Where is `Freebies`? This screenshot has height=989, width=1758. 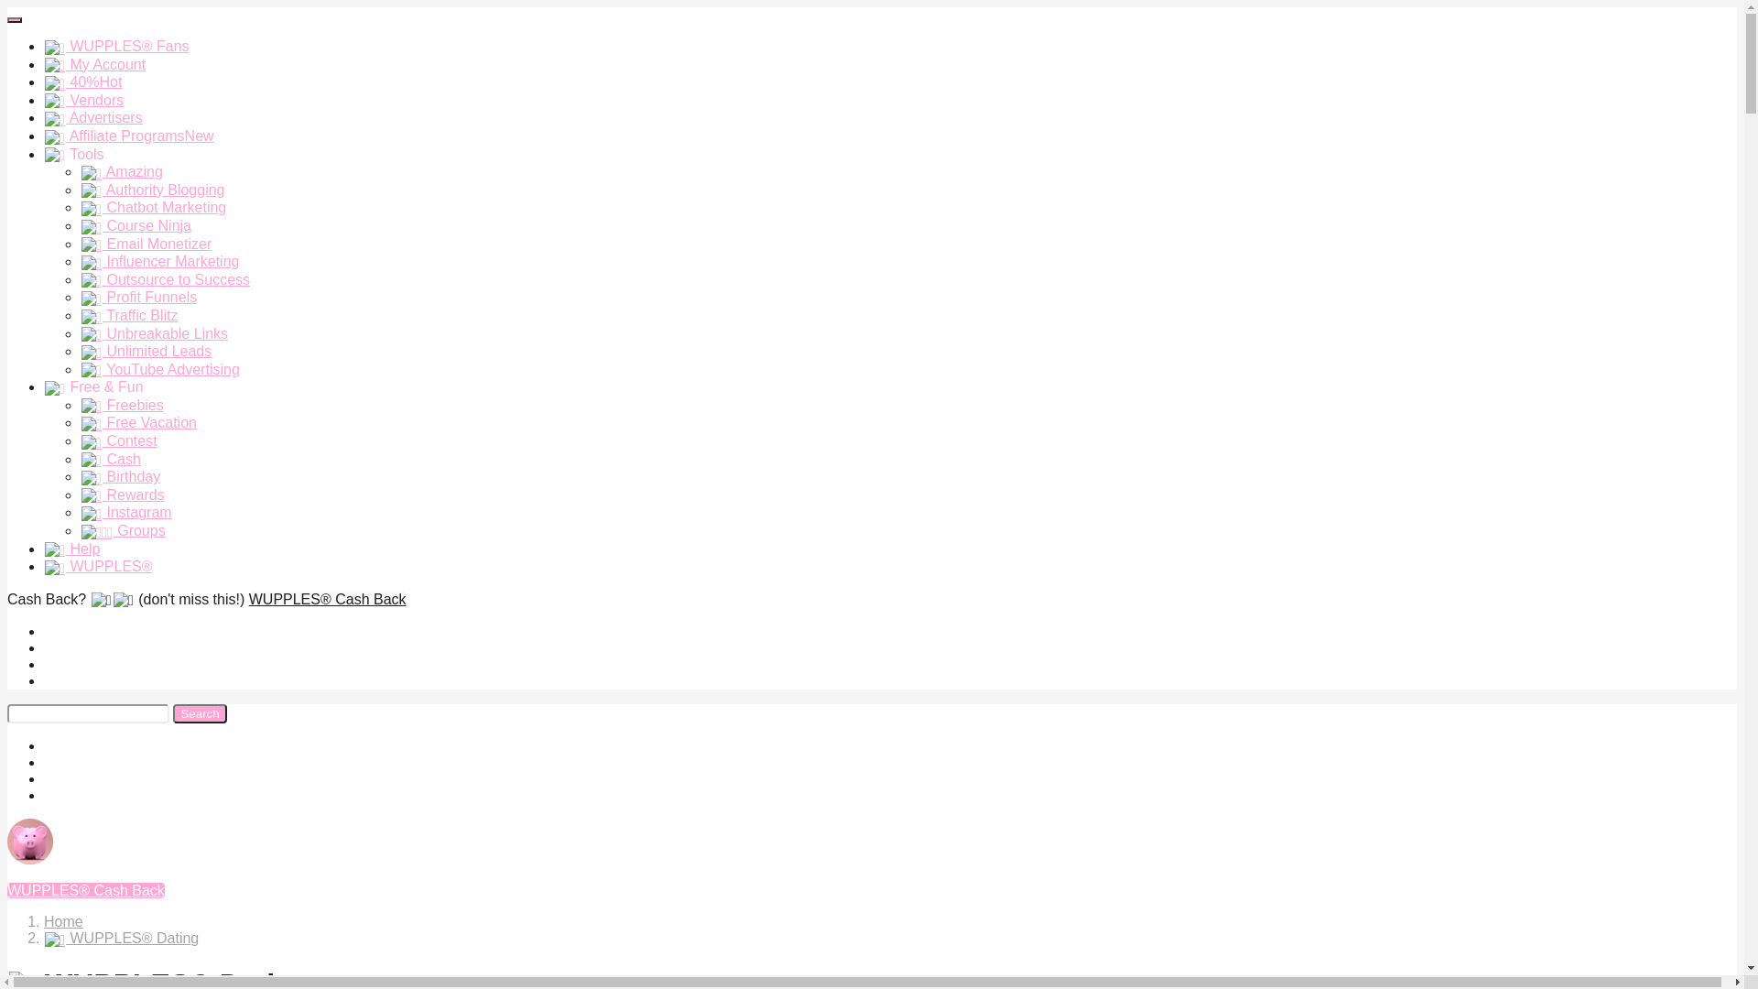 Freebies is located at coordinates (123, 405).